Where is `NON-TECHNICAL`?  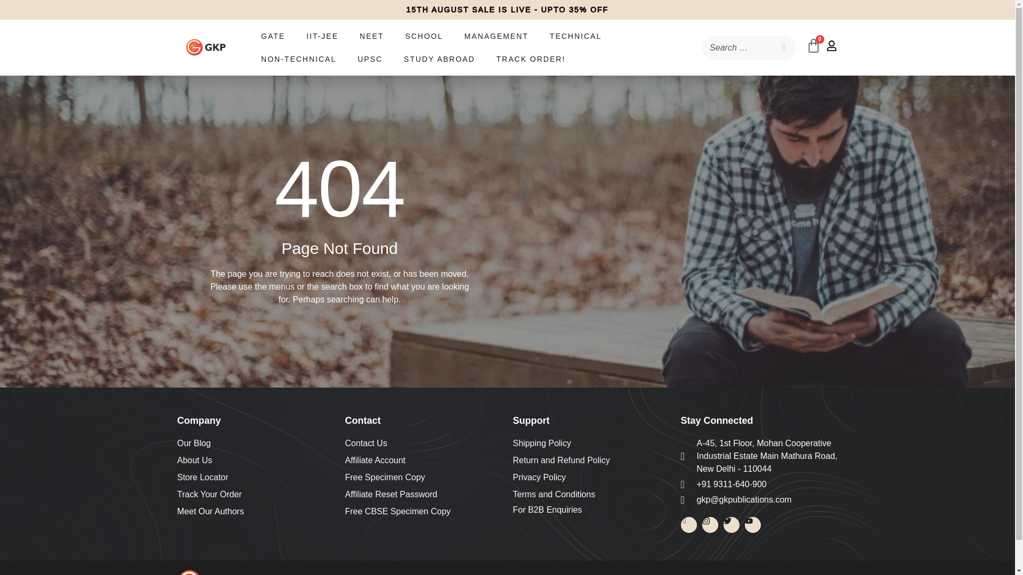 NON-TECHNICAL is located at coordinates (298, 59).